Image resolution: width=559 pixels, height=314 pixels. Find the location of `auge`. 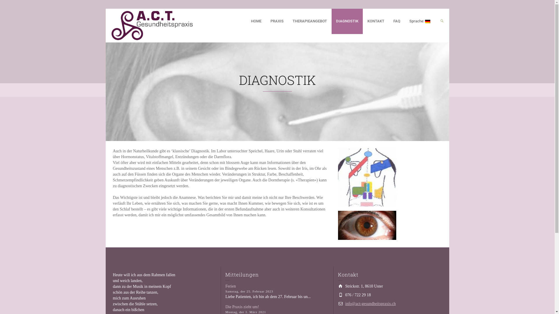

auge is located at coordinates (367, 225).